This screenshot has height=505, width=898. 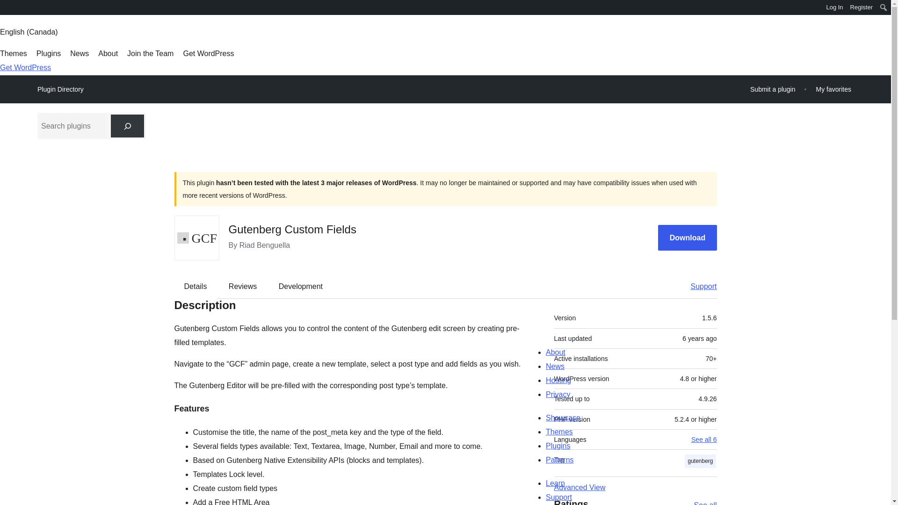 I want to click on Get WordPress, so click(x=25, y=67).